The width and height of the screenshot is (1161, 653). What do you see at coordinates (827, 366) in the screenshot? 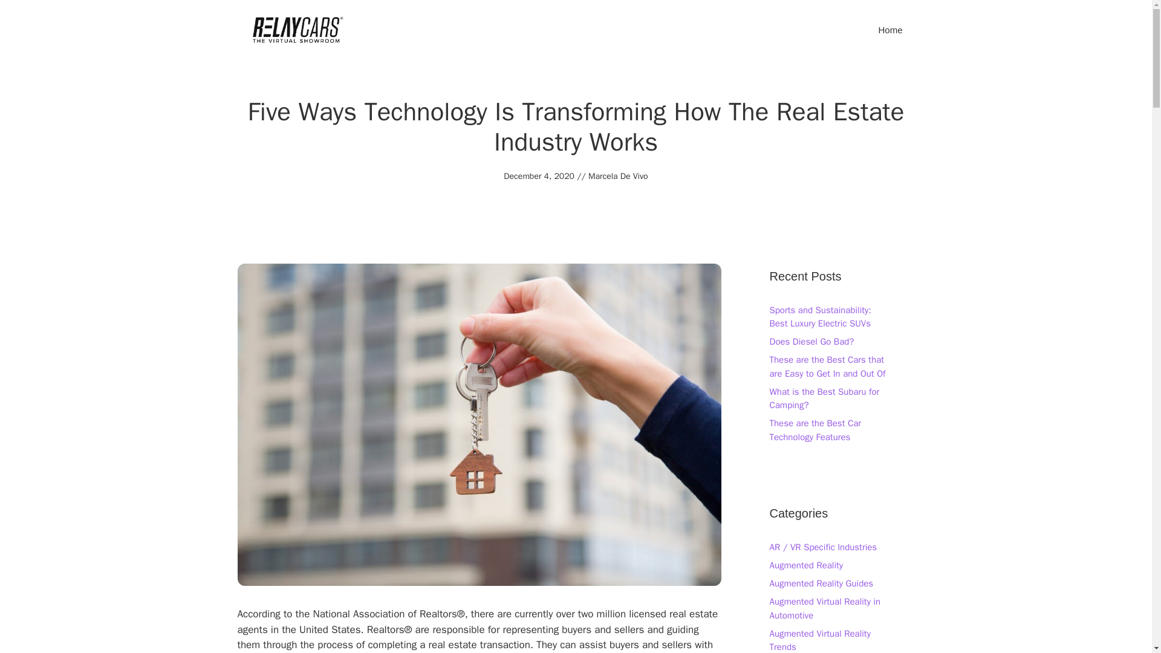
I see `These are the Best Cars that are Easy to Get In and Out Of` at bounding box center [827, 366].